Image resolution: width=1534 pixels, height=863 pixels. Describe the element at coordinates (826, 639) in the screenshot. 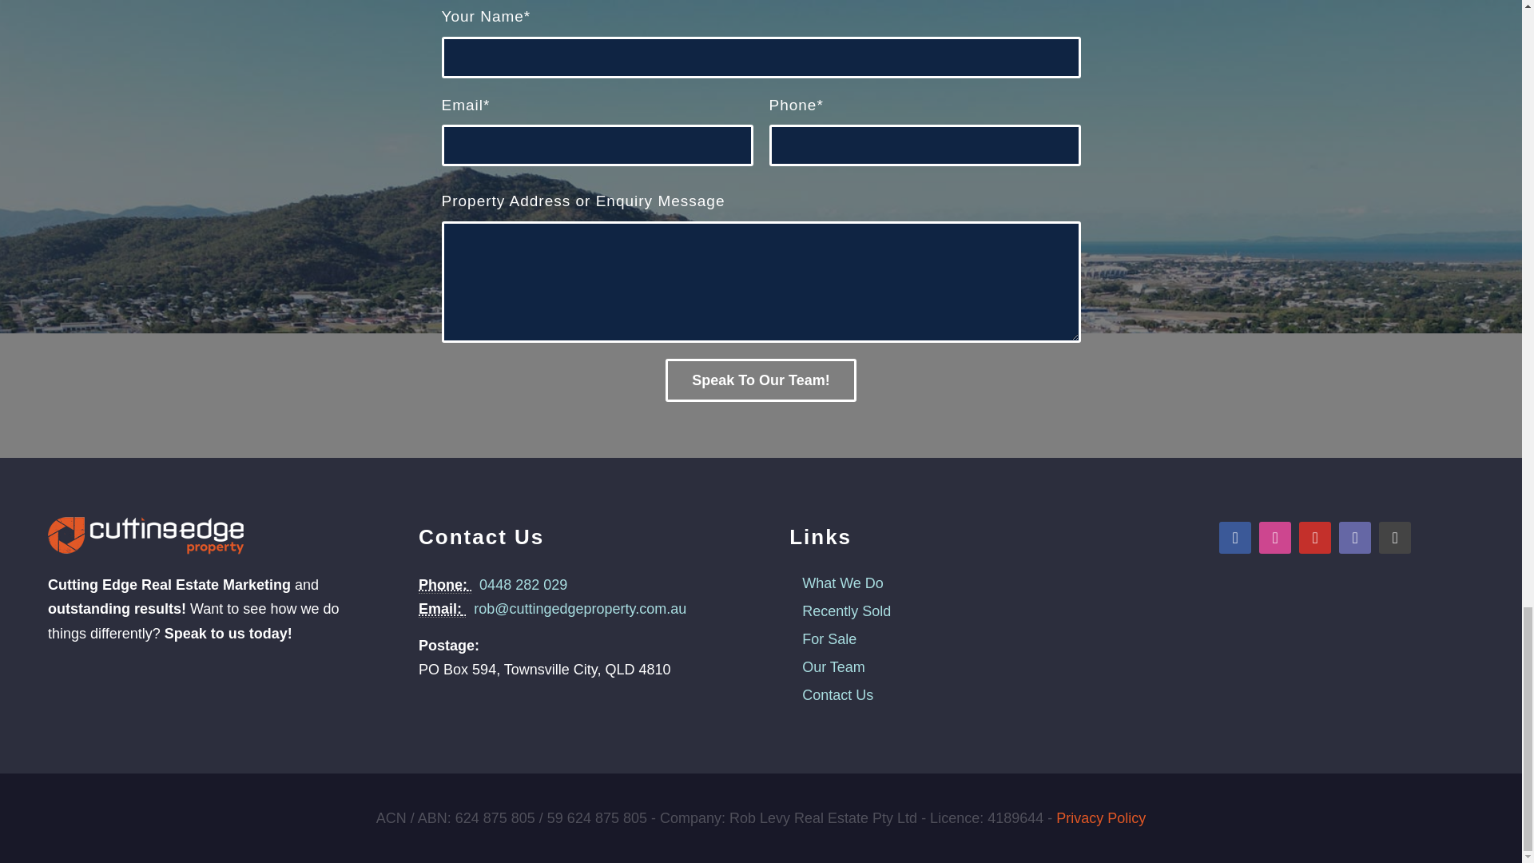

I see `For Sale` at that location.